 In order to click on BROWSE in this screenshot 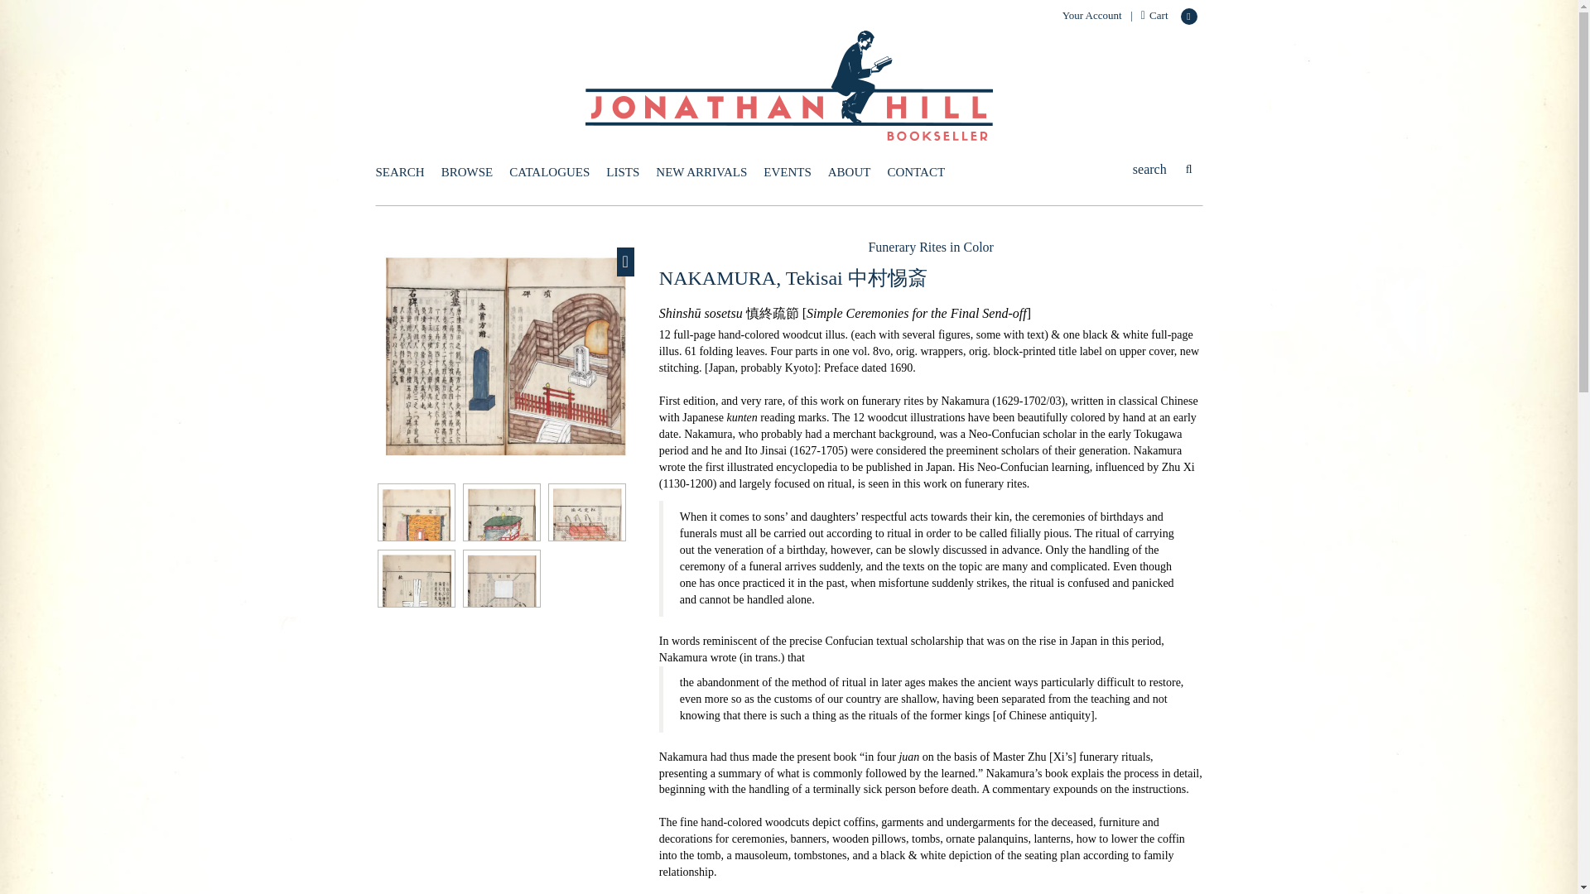, I will do `click(467, 172)`.